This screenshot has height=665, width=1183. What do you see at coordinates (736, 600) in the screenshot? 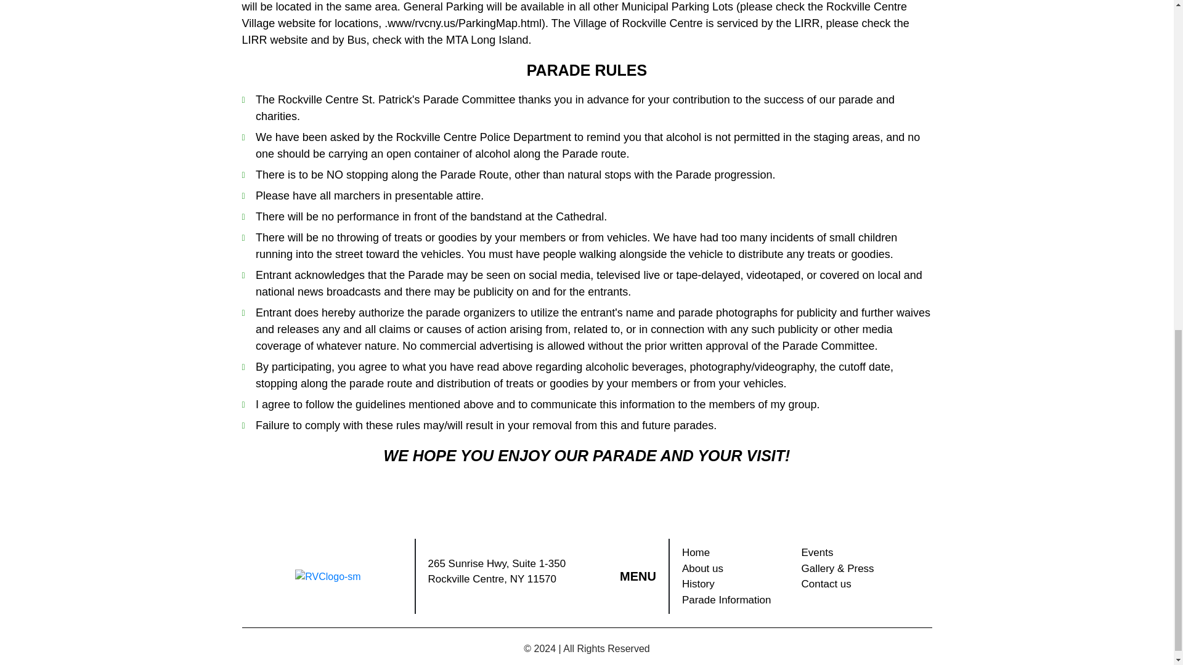
I see `Parade Information` at bounding box center [736, 600].